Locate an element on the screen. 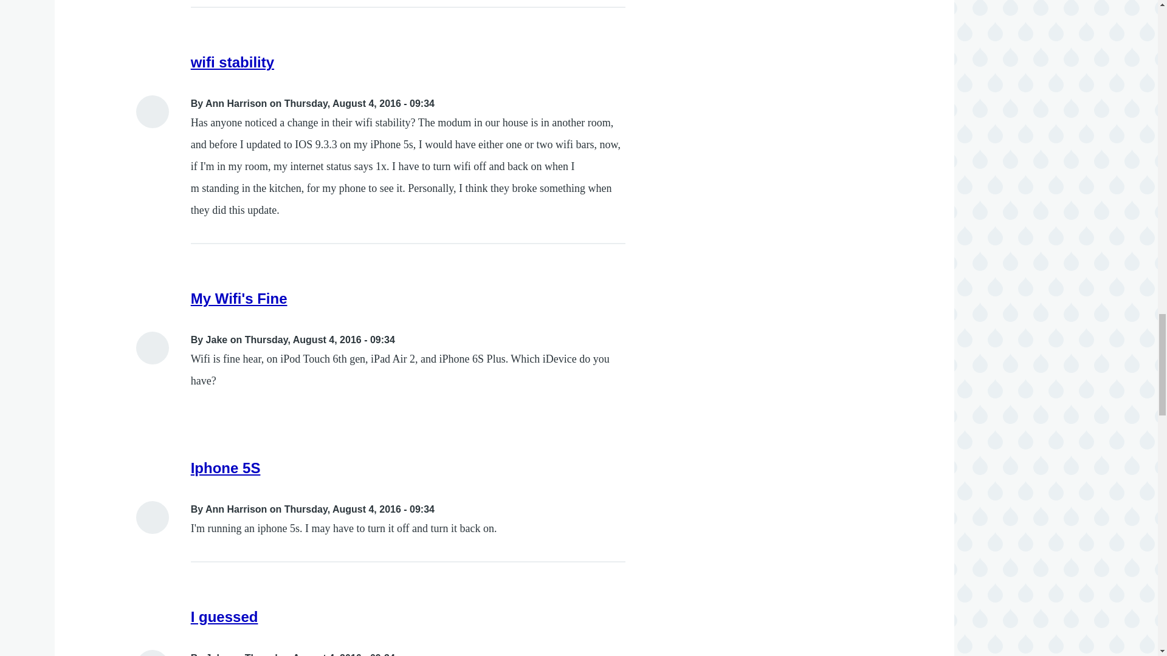 This screenshot has height=656, width=1167. My Wifi's Fine is located at coordinates (239, 299).